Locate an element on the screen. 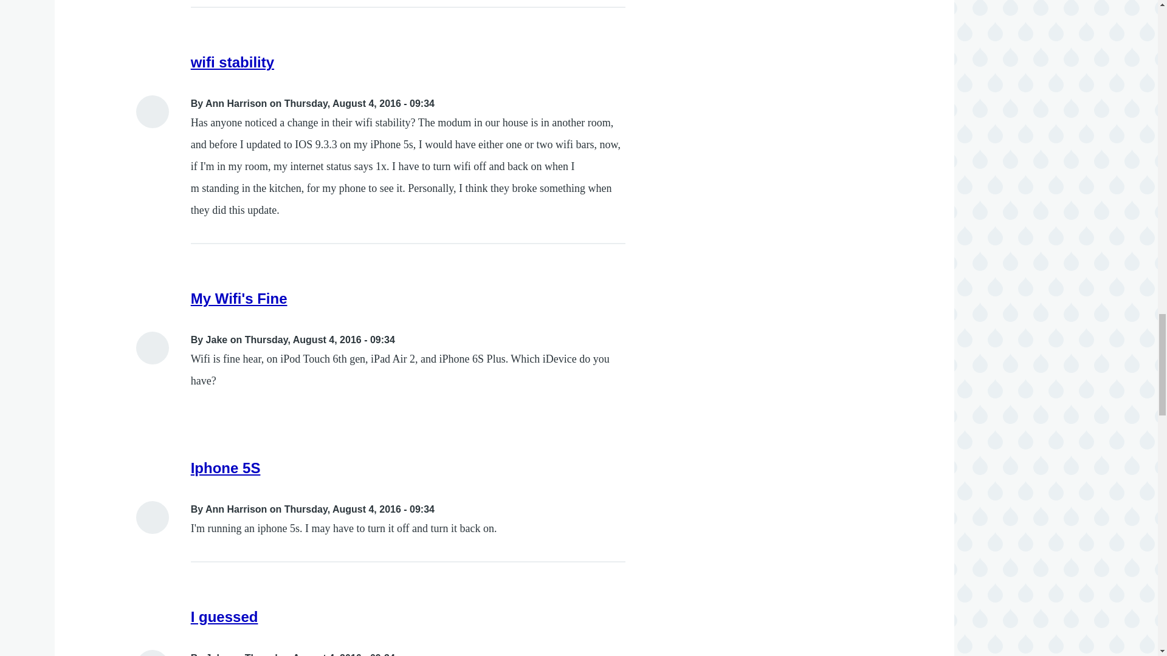 This screenshot has height=656, width=1167. My Wifi's Fine is located at coordinates (239, 299).